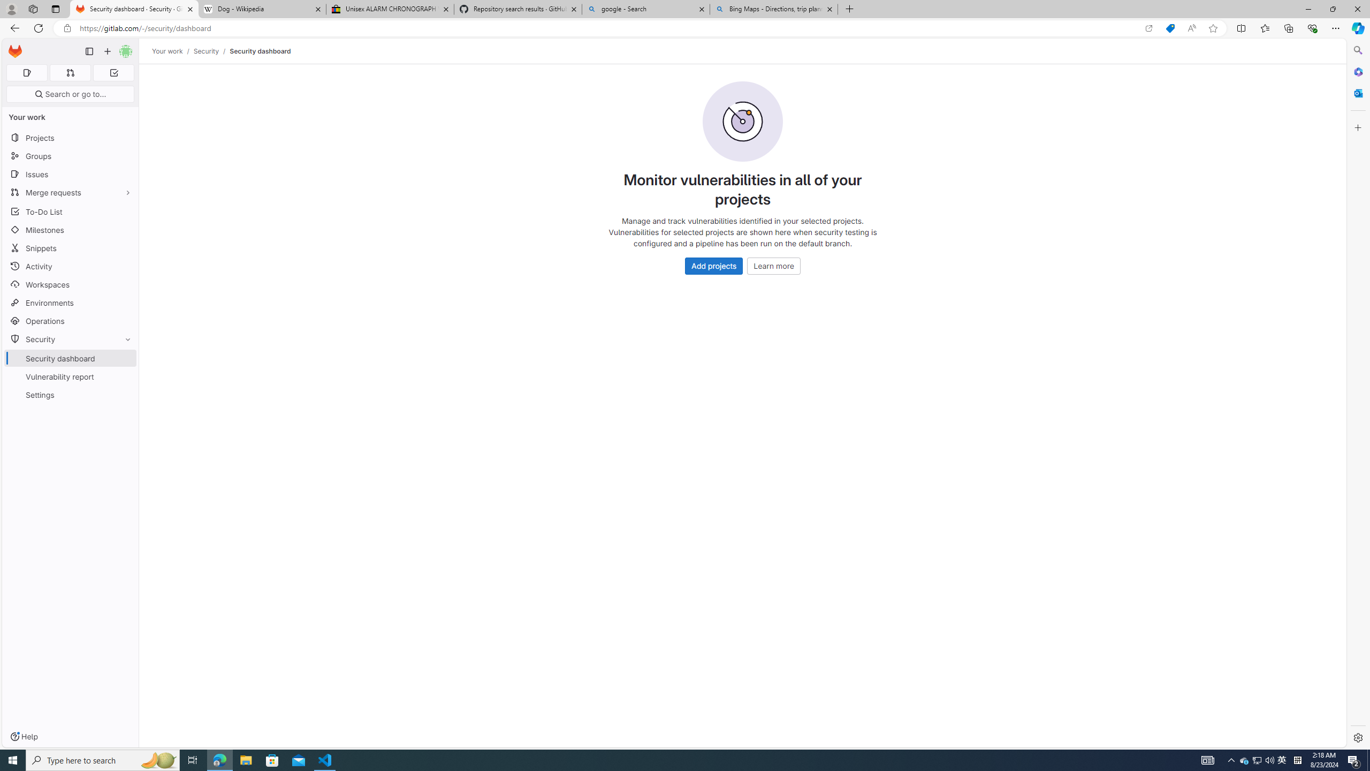 This screenshot has width=1370, height=771. Describe the element at coordinates (71, 230) in the screenshot. I see `Milestones` at that location.